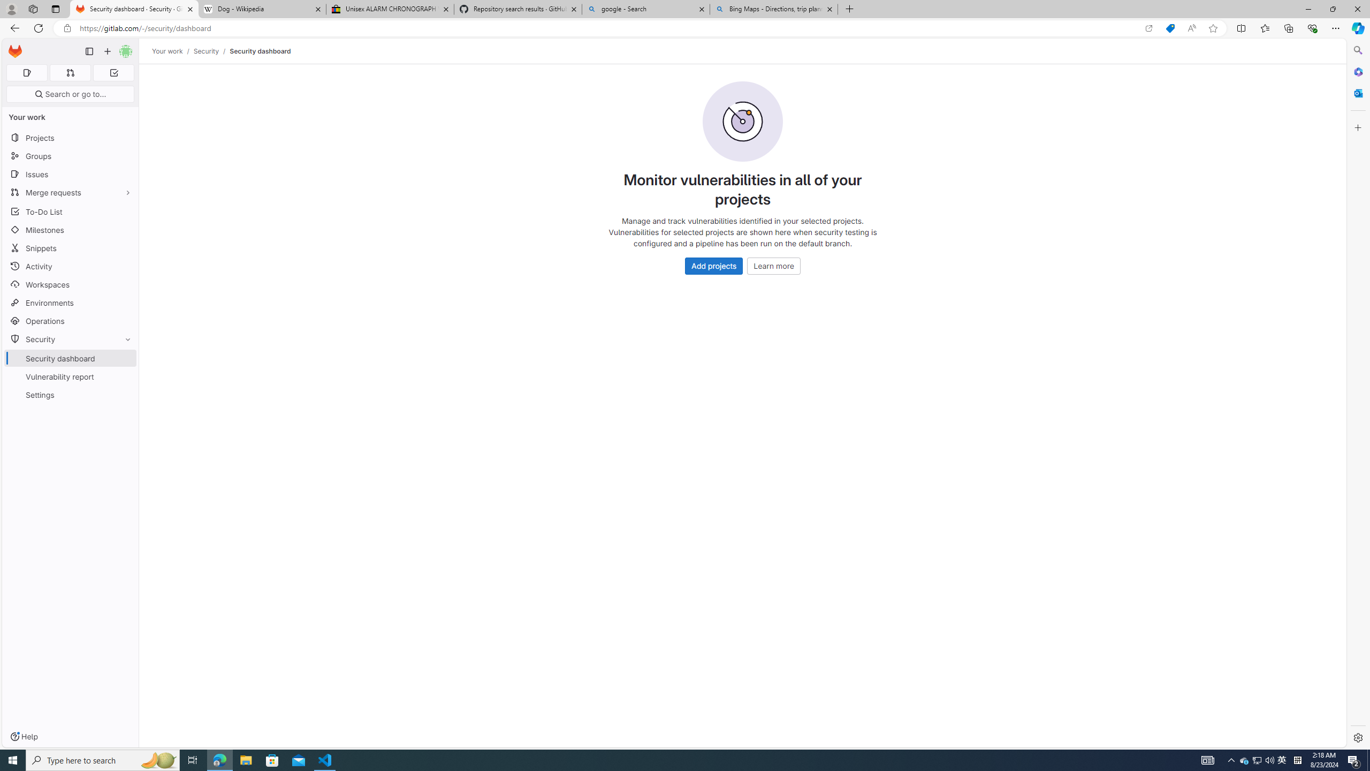 This screenshot has width=1370, height=771. Describe the element at coordinates (71, 230) in the screenshot. I see `Milestones` at that location.